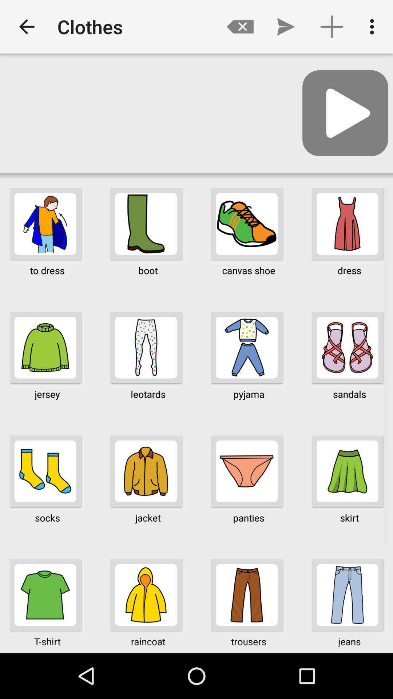 The height and width of the screenshot is (699, 393). I want to click on play the video, so click(345, 113).